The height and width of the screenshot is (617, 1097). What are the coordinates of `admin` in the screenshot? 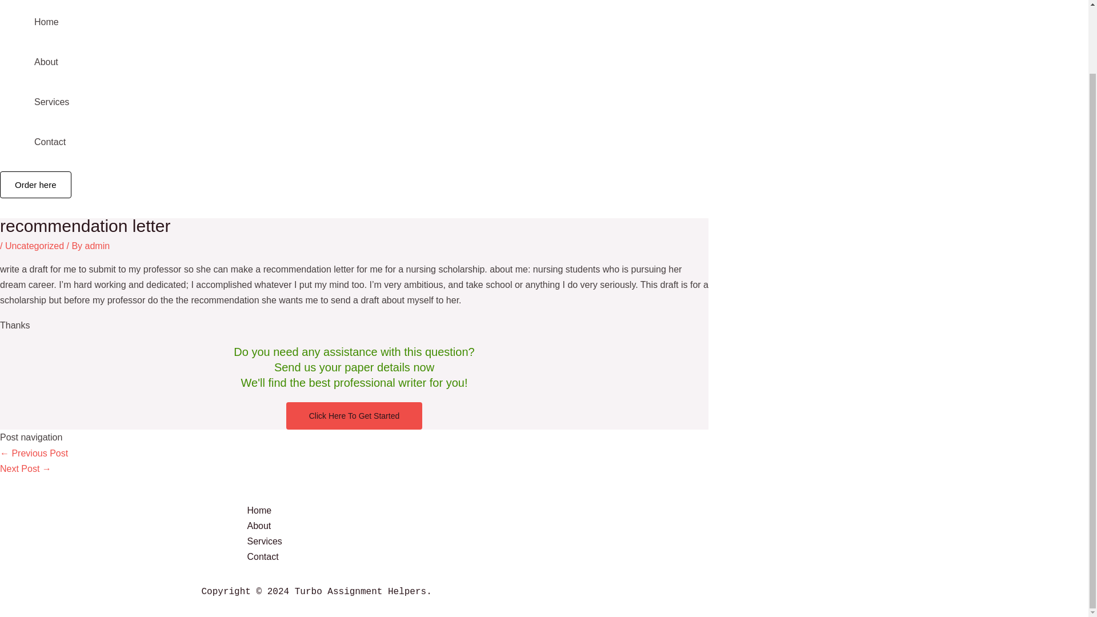 It's located at (98, 246).